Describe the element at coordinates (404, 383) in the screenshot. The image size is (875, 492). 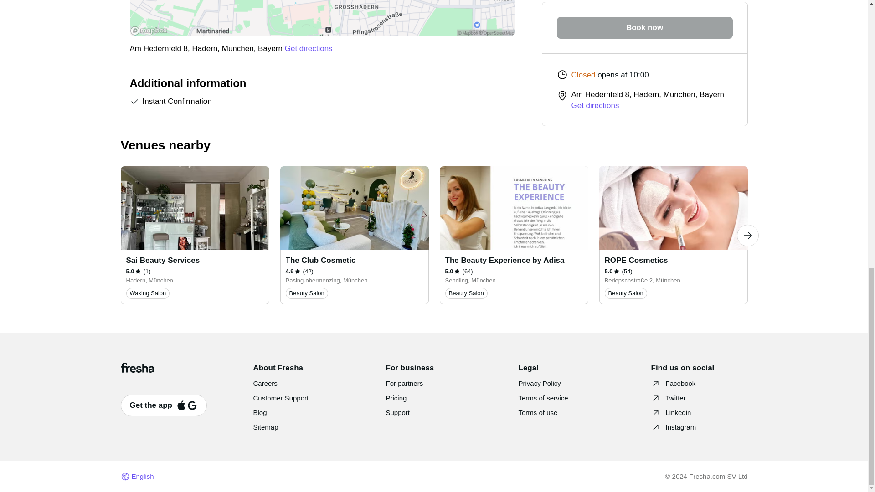
I see `For partners` at that location.